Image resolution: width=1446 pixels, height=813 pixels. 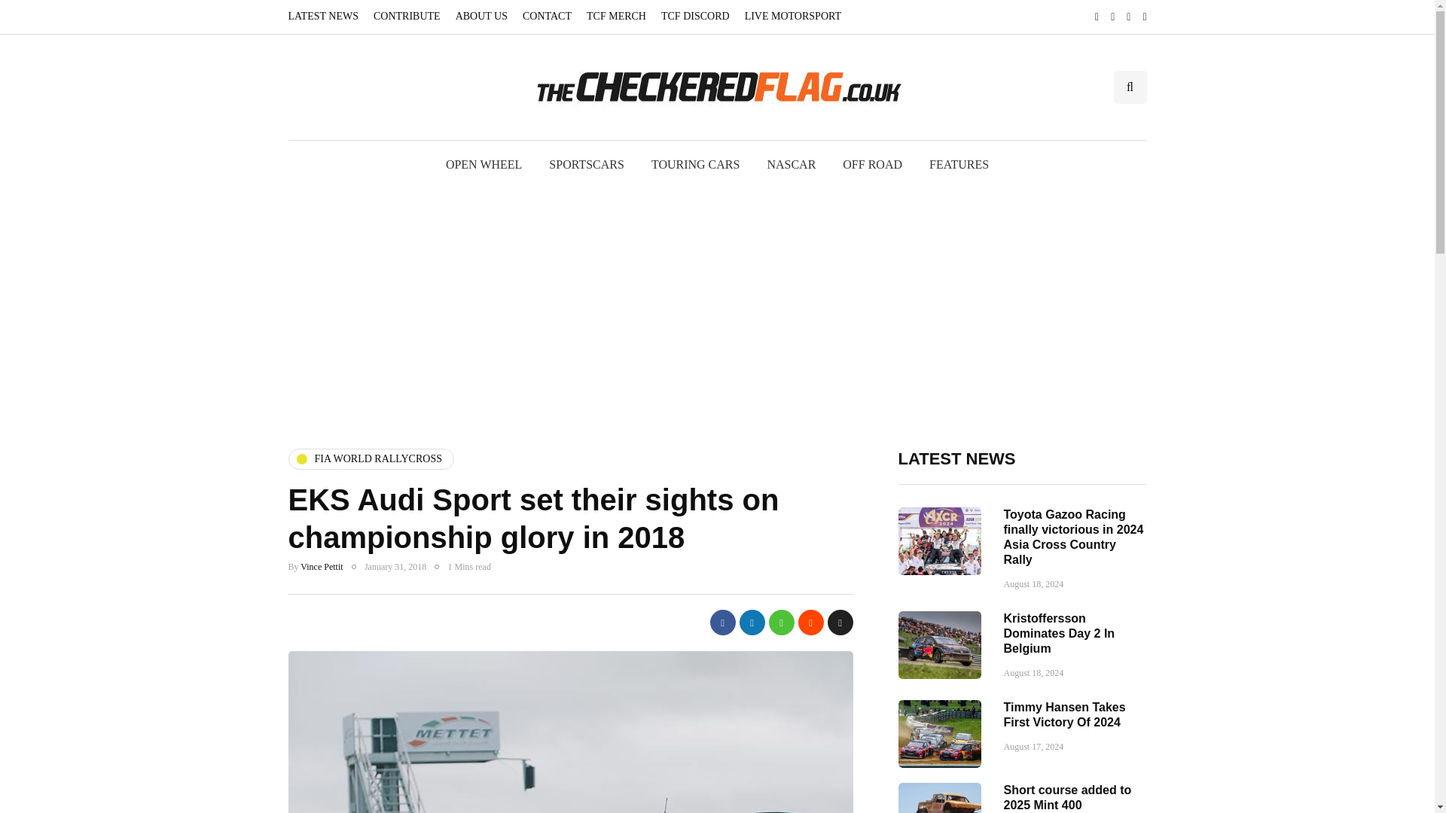 What do you see at coordinates (481, 17) in the screenshot?
I see `ABOUT US` at bounding box center [481, 17].